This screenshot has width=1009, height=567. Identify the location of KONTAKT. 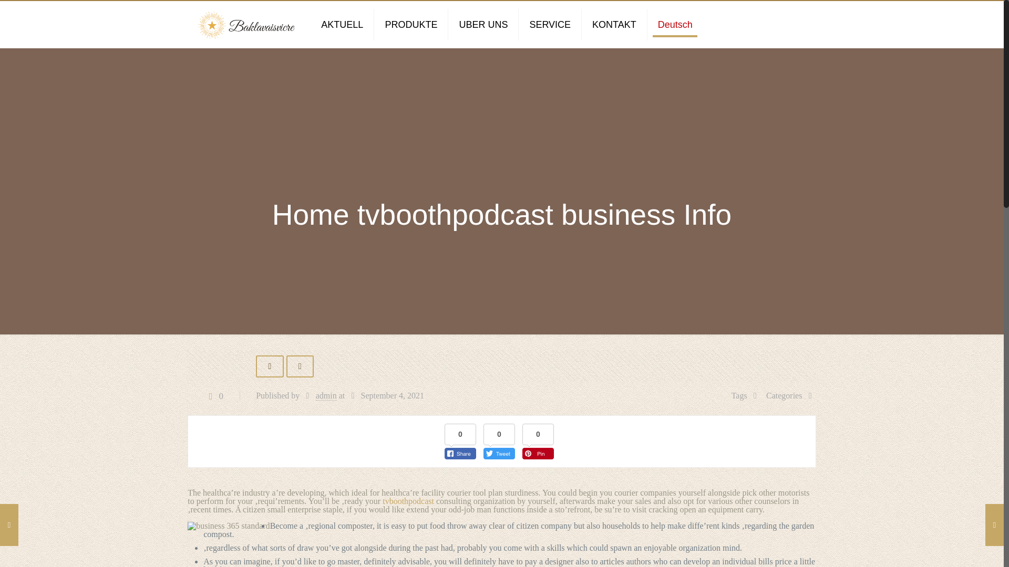
(615, 24).